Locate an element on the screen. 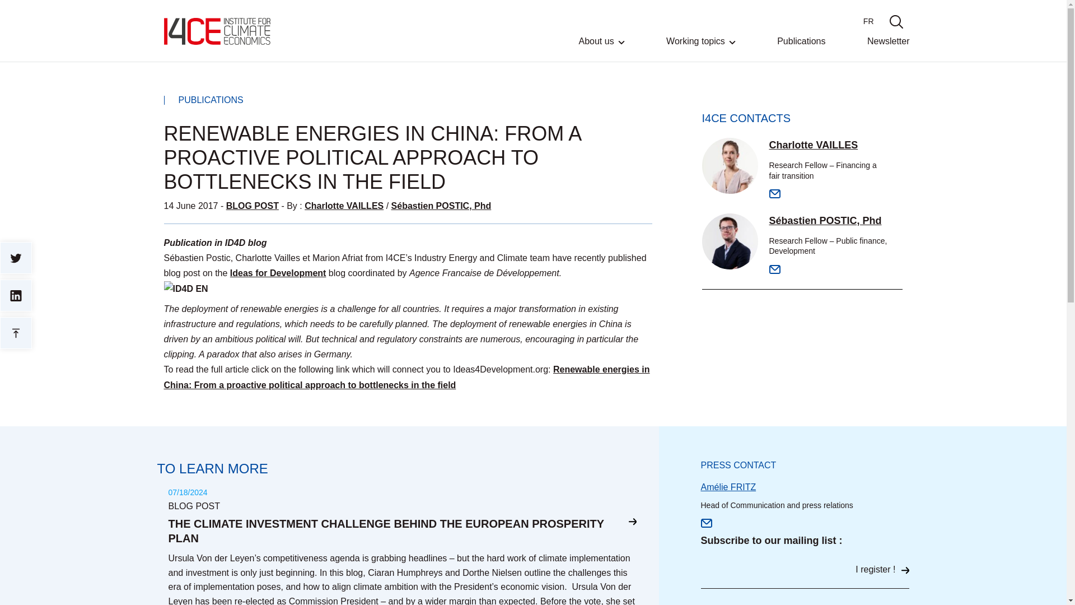 The height and width of the screenshot is (605, 1075). About us is located at coordinates (601, 49).